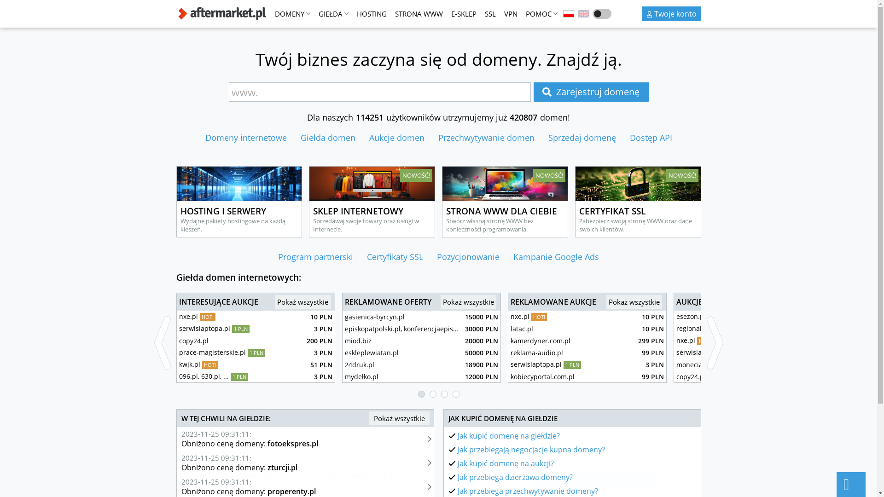 The height and width of the screenshot is (497, 884). Describe the element at coordinates (511, 275) in the screenshot. I see `Przechwytywanie domen` at that location.